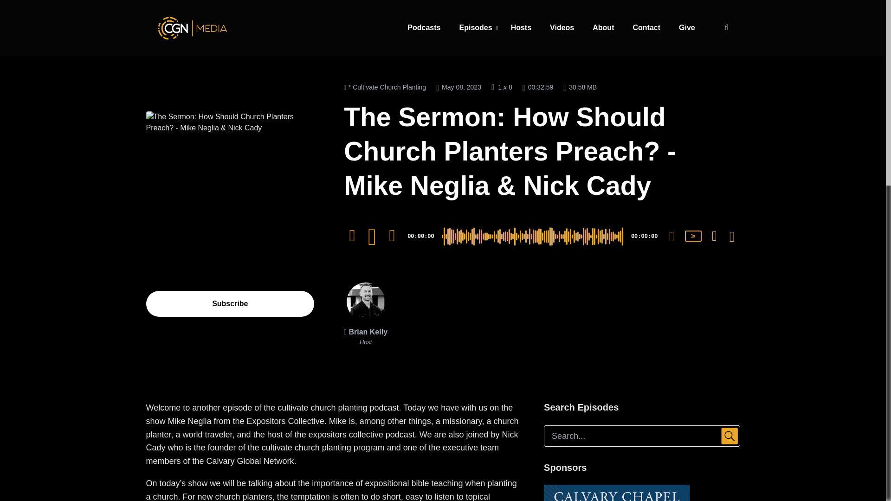 Image resolution: width=891 pixels, height=501 pixels. What do you see at coordinates (580, 86) in the screenshot?
I see `Episode Weight` at bounding box center [580, 86].